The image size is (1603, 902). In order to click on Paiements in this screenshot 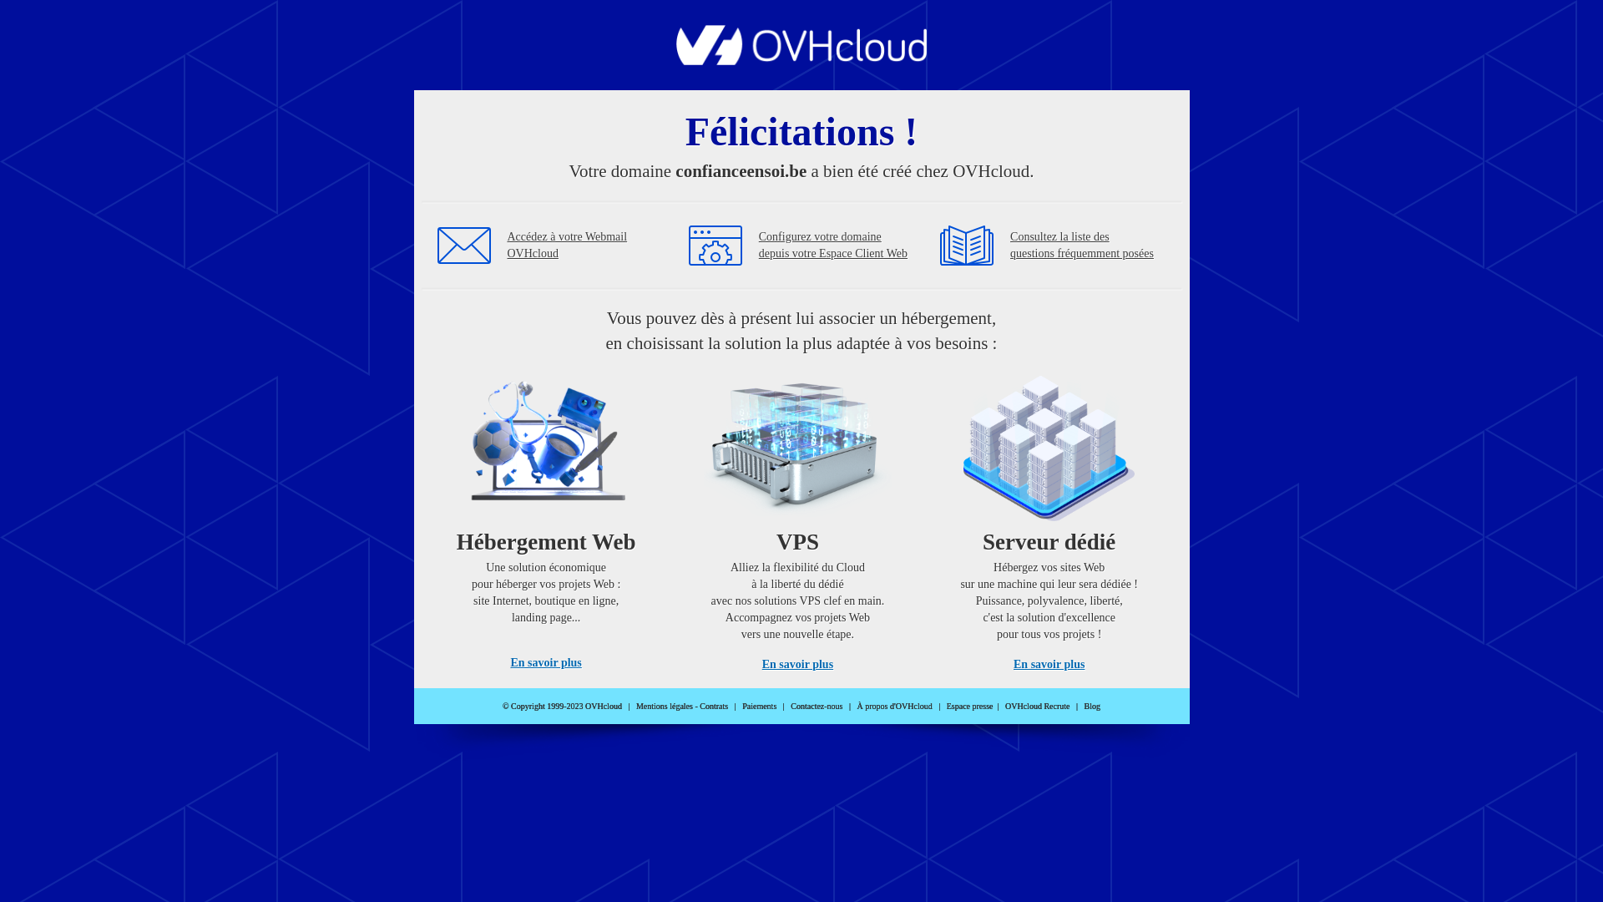, I will do `click(760, 707)`.